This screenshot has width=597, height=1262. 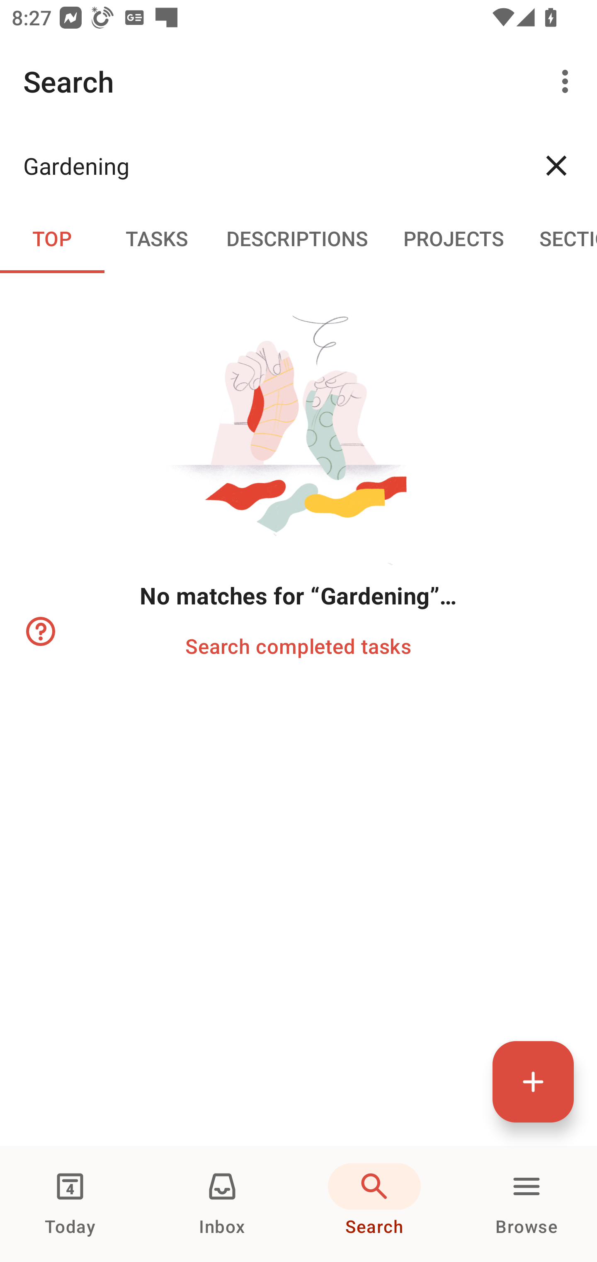 I want to click on Today, so click(x=70, y=1204).